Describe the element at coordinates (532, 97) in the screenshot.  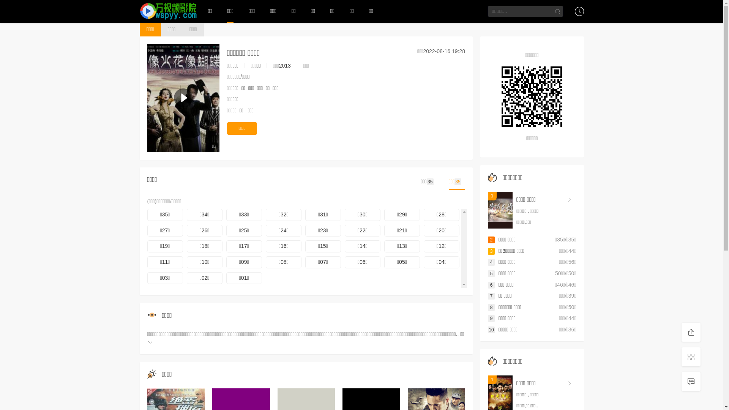
I see `https://www.wspyy.cc/spmovie/sp3300.html` at that location.